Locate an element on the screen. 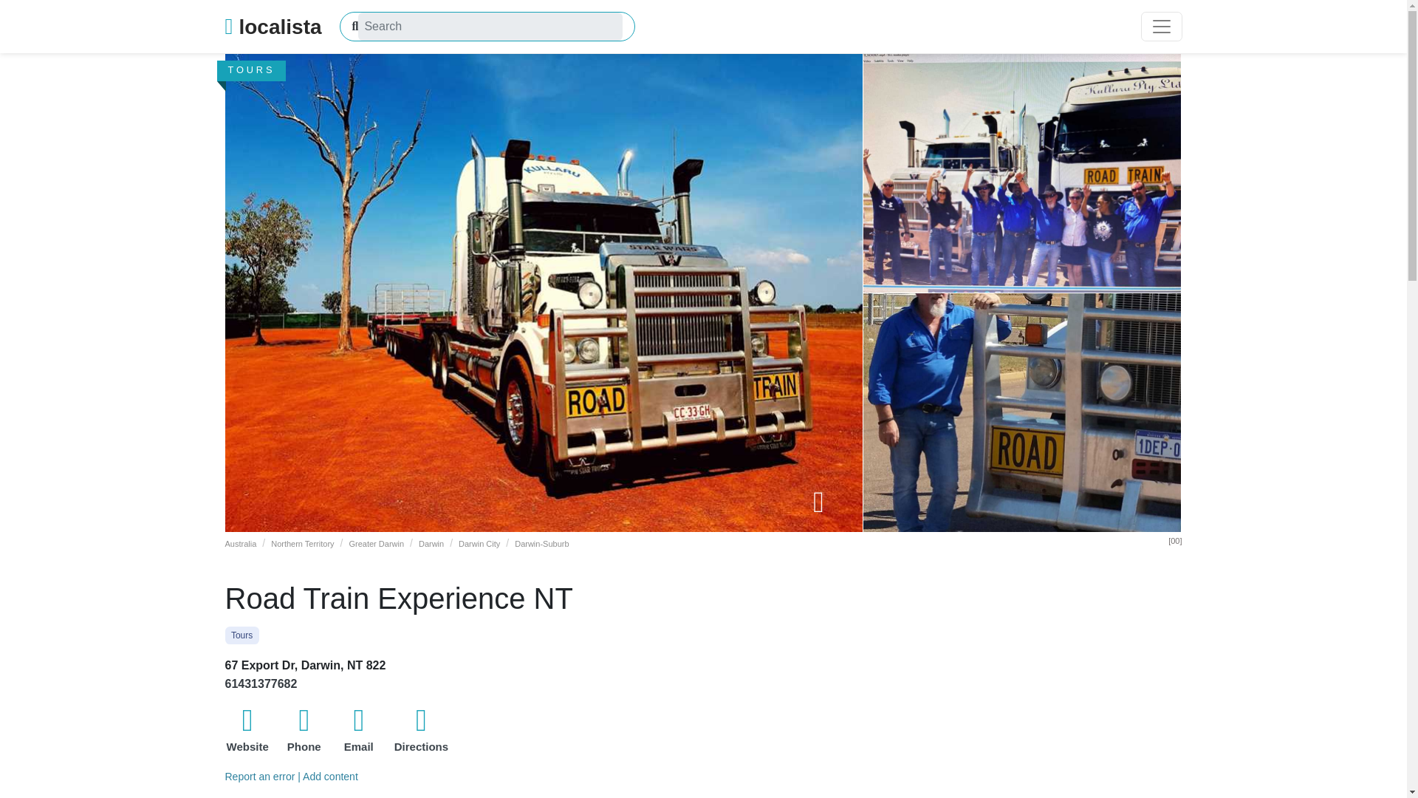 Image resolution: width=1418 pixels, height=798 pixels. Northern Territory is located at coordinates (301, 544).